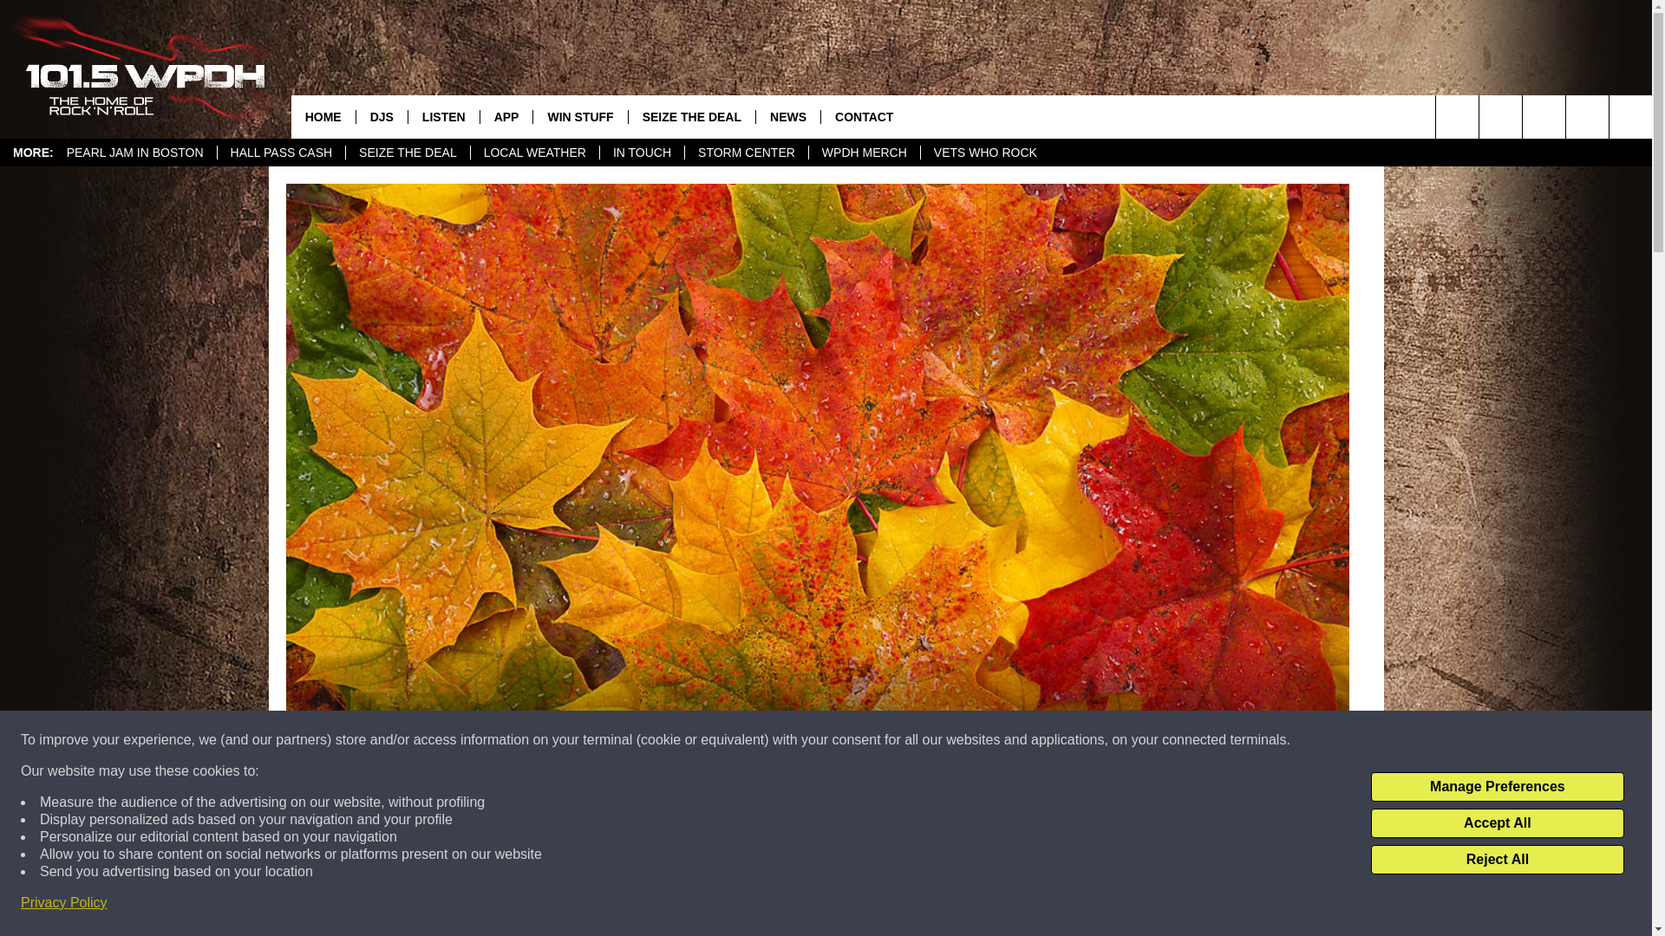  What do you see at coordinates (592, 905) in the screenshot?
I see `Share on Facebook` at bounding box center [592, 905].